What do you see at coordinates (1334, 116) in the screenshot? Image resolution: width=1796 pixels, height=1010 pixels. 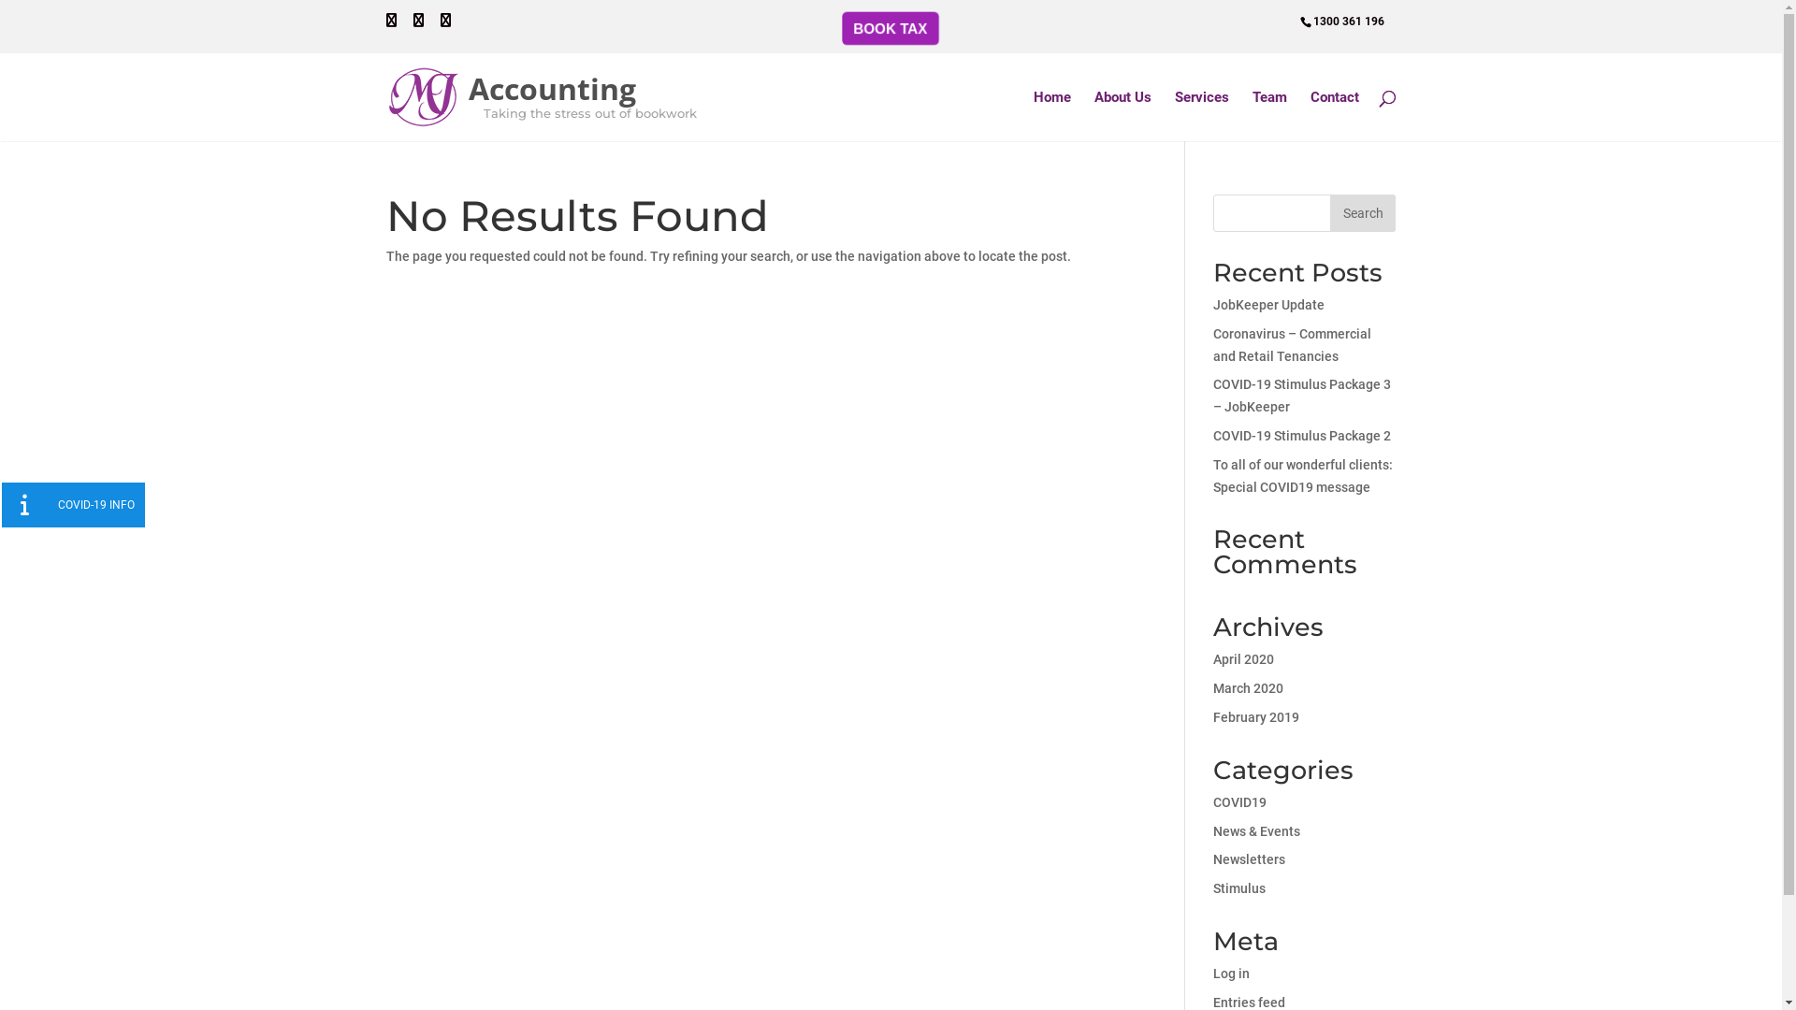 I see `Contact` at bounding box center [1334, 116].